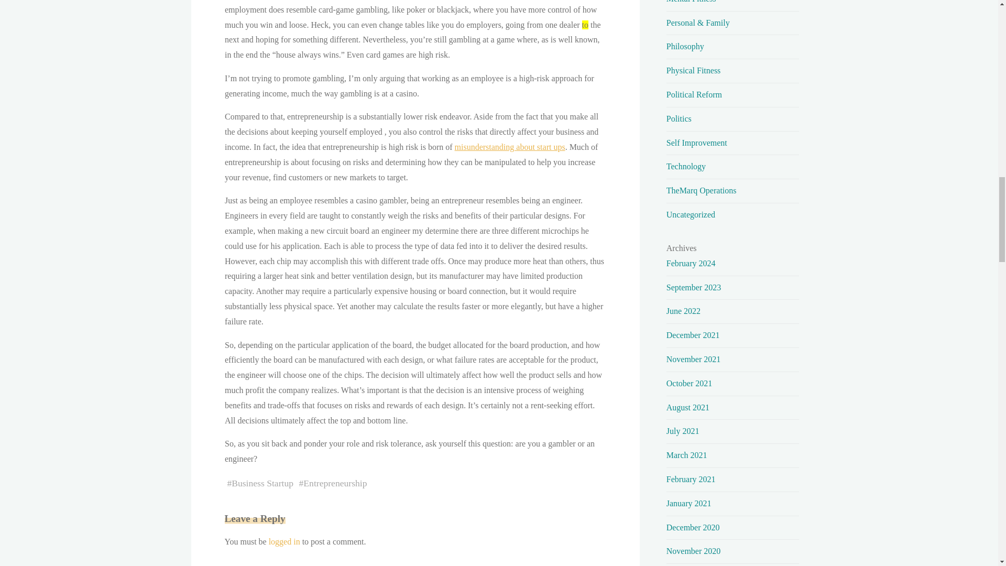 This screenshot has height=566, width=1006. Describe the element at coordinates (262, 483) in the screenshot. I see `Business Startup` at that location.